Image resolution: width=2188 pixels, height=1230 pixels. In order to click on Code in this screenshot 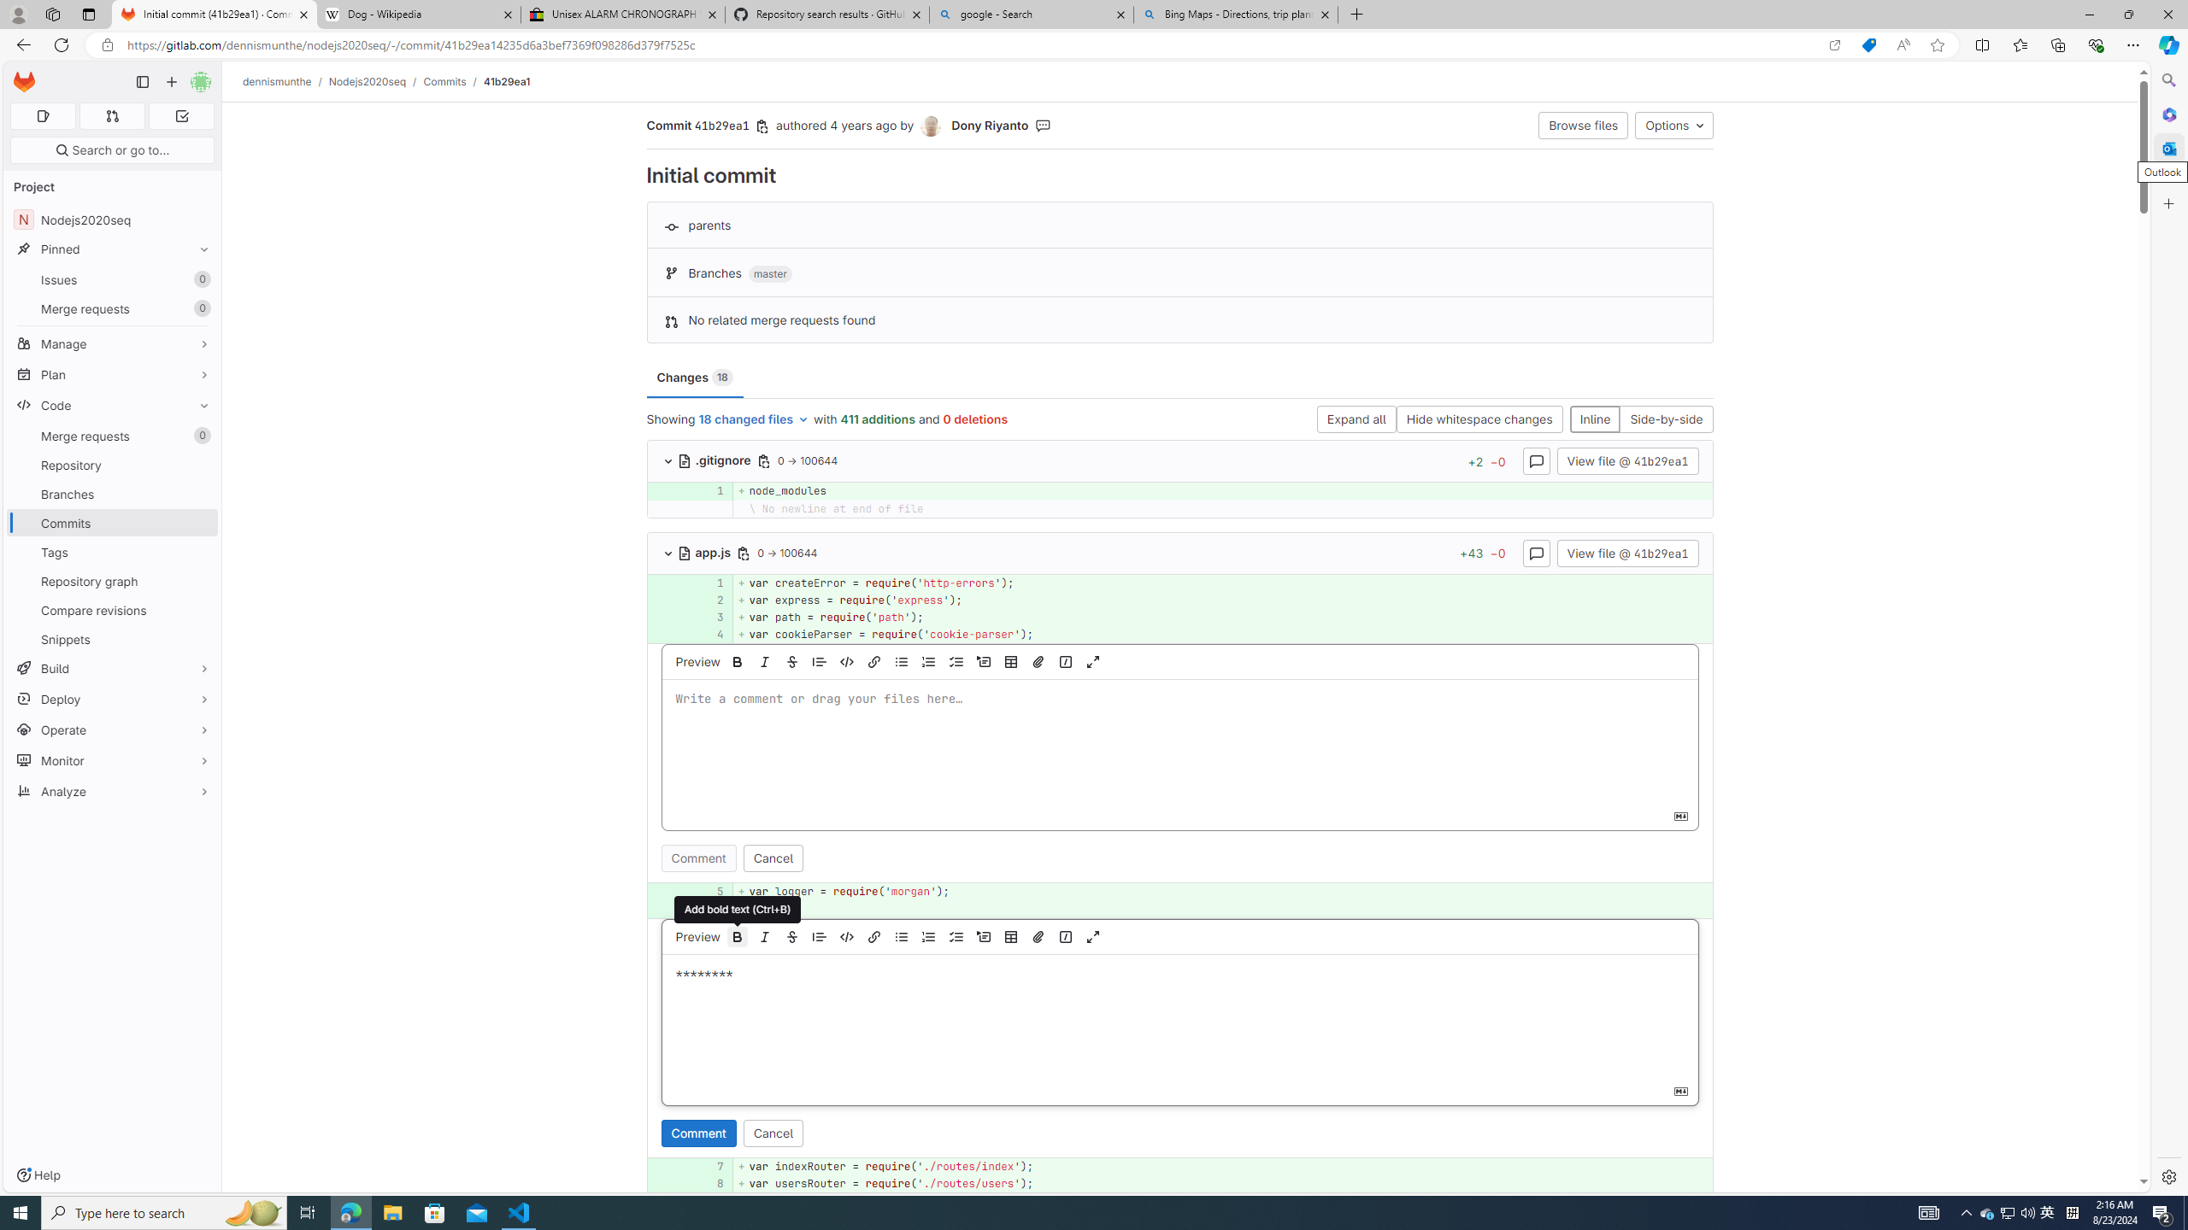, I will do `click(113, 405)`.